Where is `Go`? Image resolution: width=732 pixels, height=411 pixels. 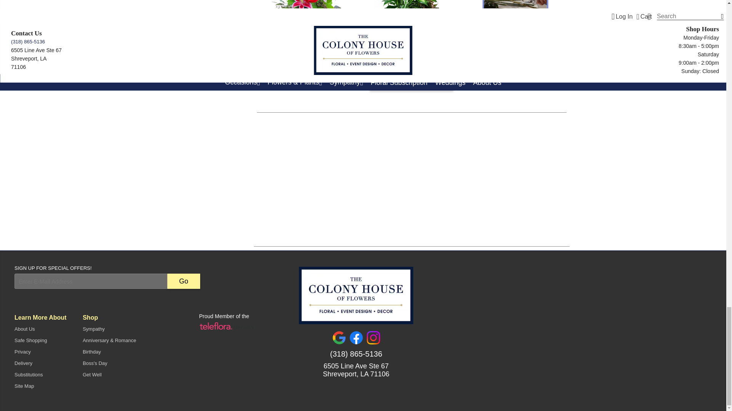
Go is located at coordinates (184, 281).